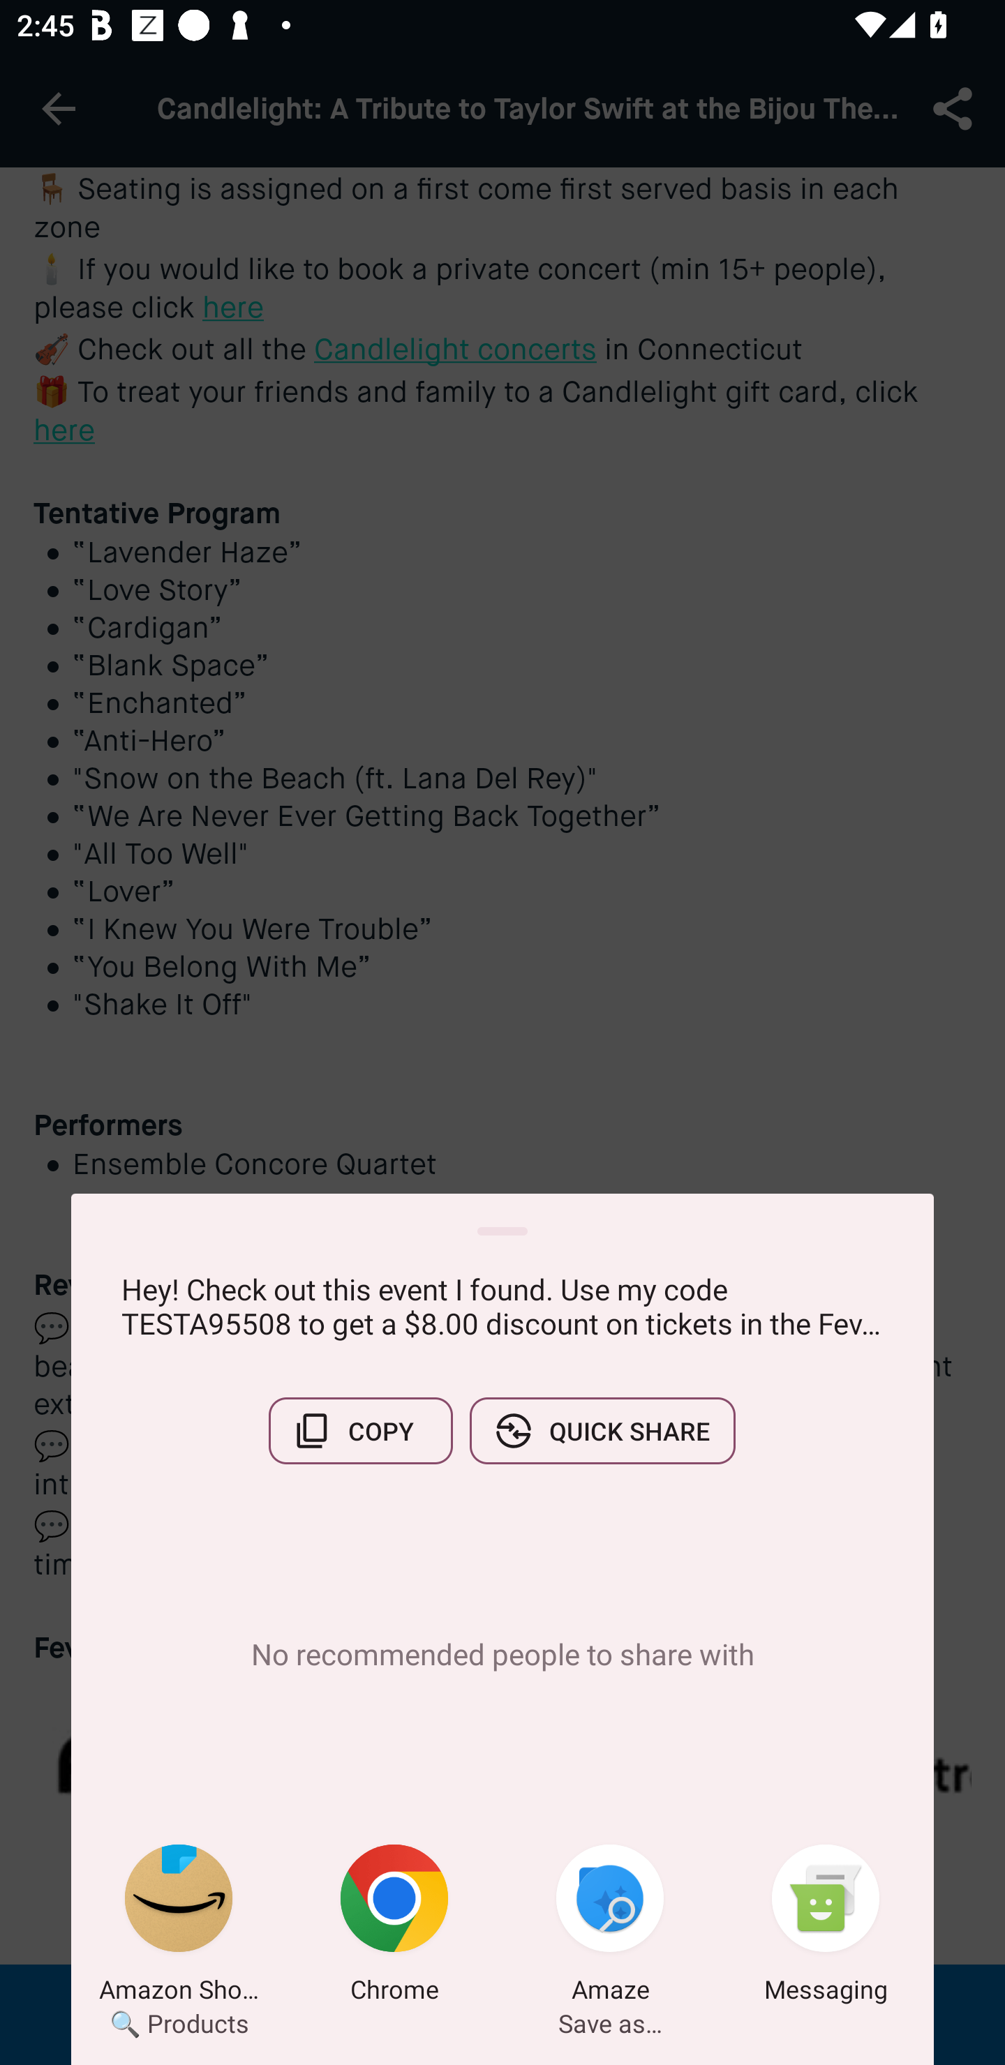  What do you see at coordinates (826, 1928) in the screenshot?
I see `Messaging` at bounding box center [826, 1928].